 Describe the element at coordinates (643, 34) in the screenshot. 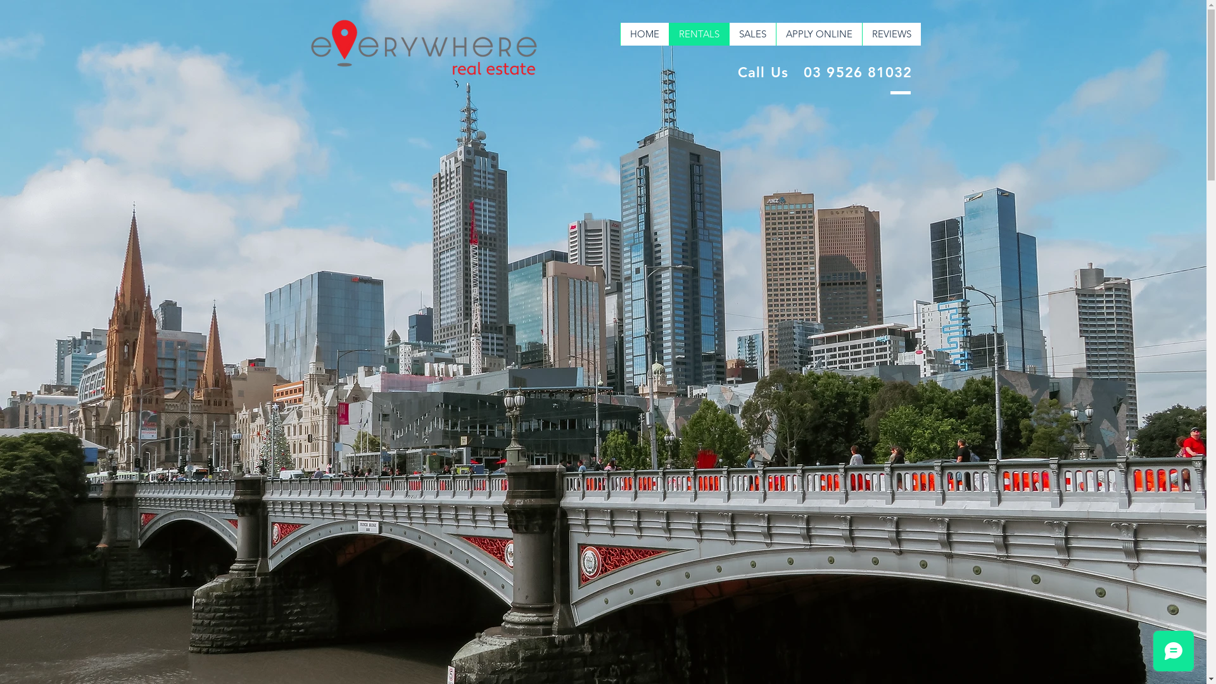

I see `HOME` at that location.